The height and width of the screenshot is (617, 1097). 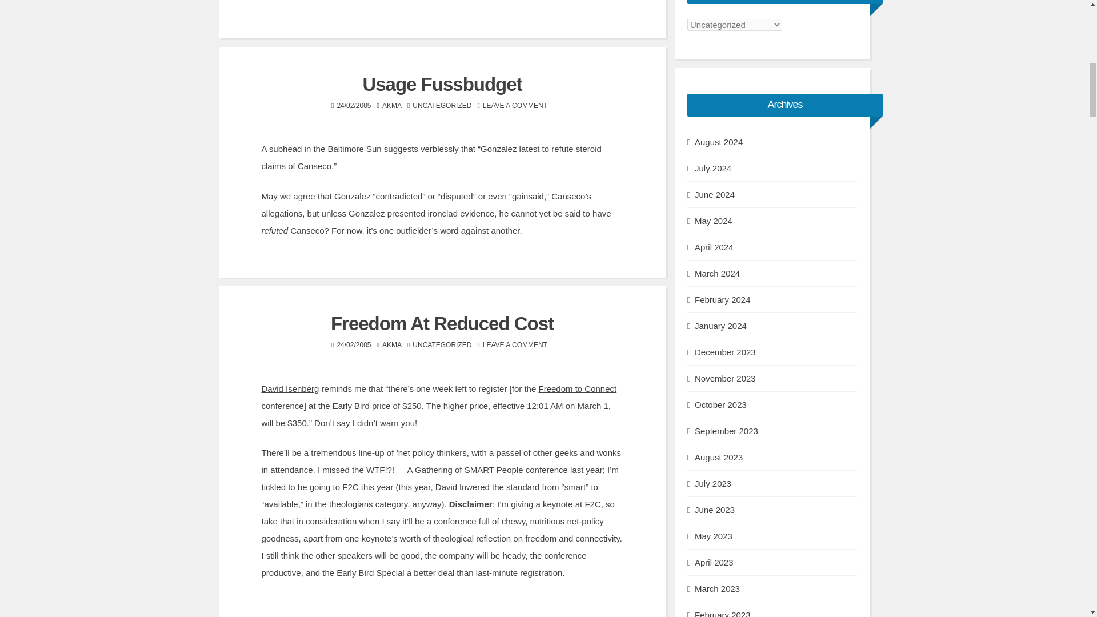 What do you see at coordinates (515, 345) in the screenshot?
I see `LEAVE A COMMENT` at bounding box center [515, 345].